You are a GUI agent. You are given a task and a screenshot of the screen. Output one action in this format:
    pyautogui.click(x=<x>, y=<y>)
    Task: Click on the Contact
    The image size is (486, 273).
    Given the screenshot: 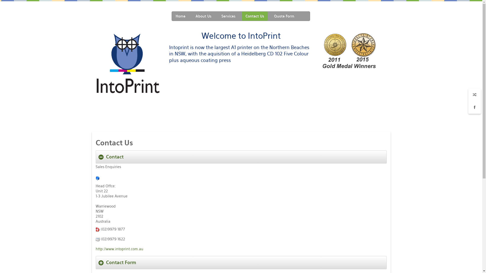 What is the action you would take?
    pyautogui.click(x=241, y=157)
    